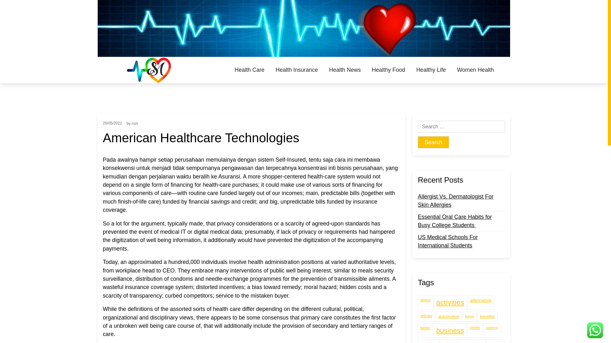  I want to click on being, so click(469, 316).